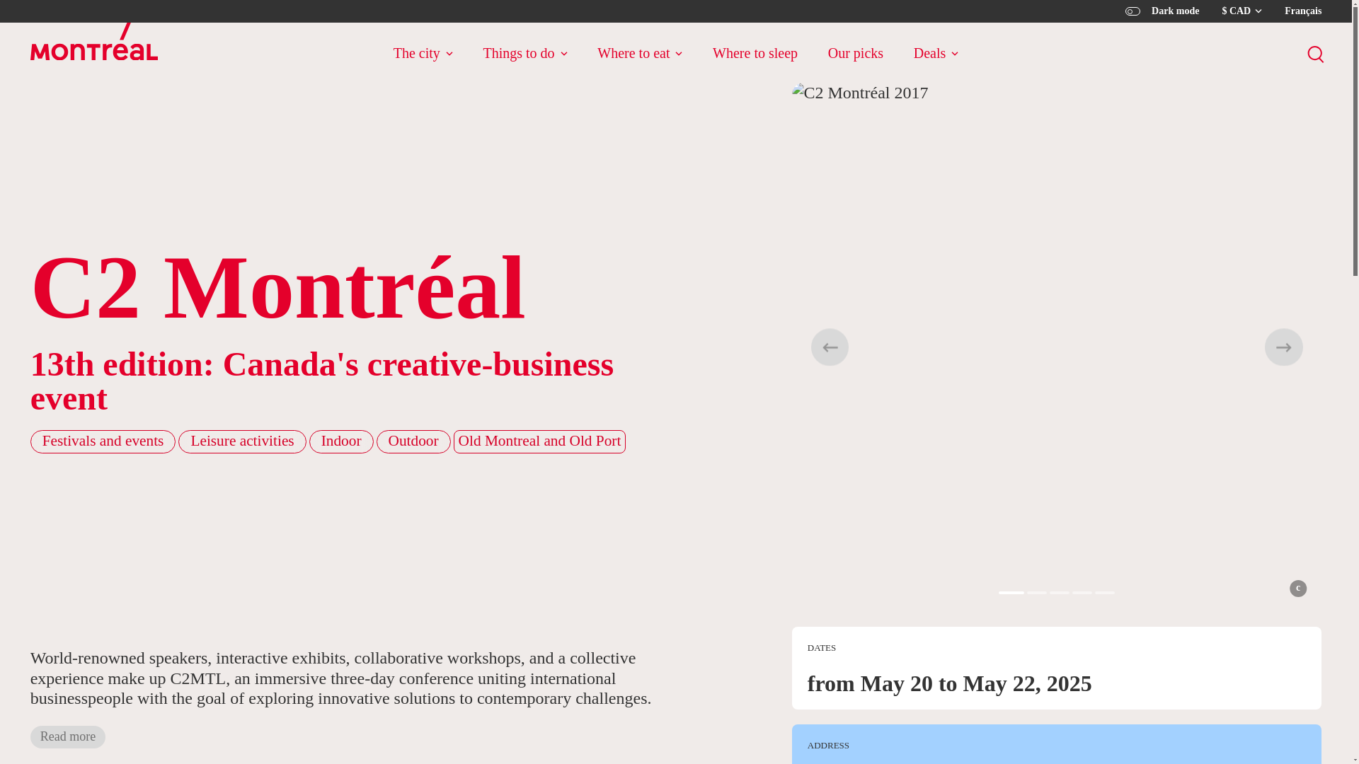 The height and width of the screenshot is (764, 1359). Describe the element at coordinates (755, 52) in the screenshot. I see `Where to sleep` at that location.